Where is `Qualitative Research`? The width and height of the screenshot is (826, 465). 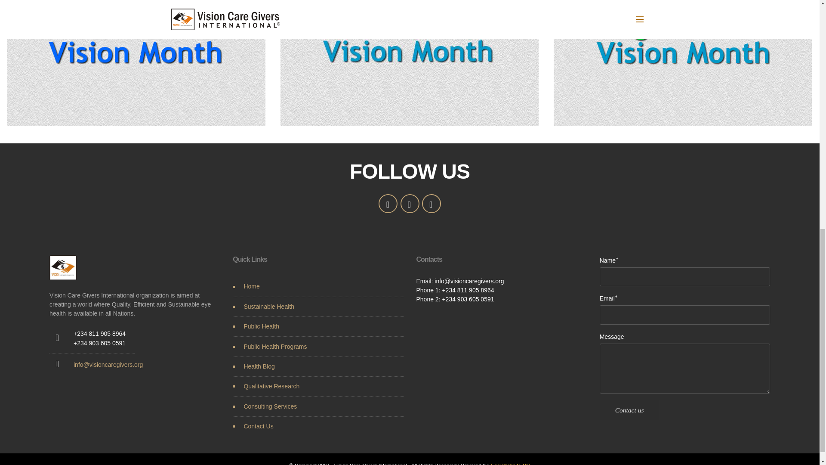
Qualitative Research is located at coordinates (271, 386).